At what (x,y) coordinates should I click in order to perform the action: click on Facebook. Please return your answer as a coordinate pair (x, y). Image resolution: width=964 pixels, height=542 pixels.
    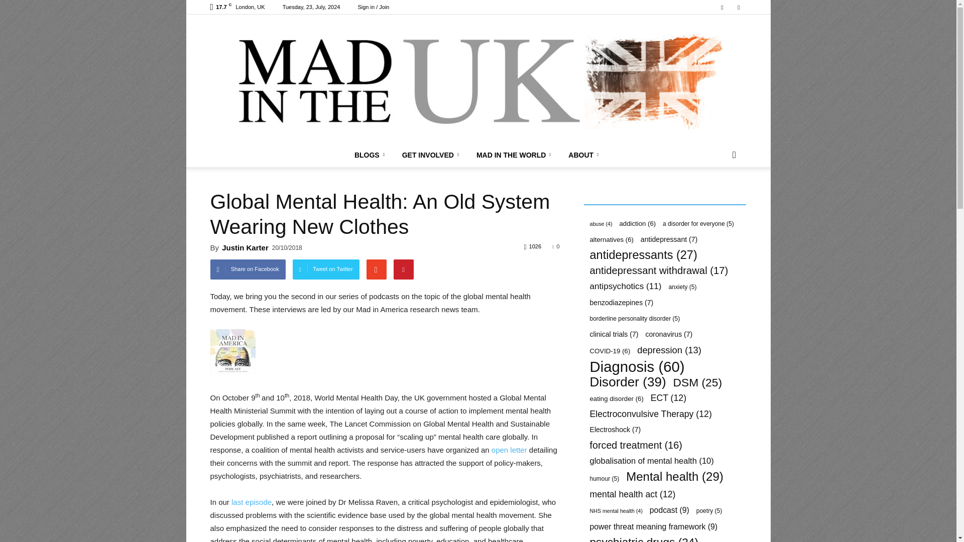
    Looking at the image, I should click on (722, 7).